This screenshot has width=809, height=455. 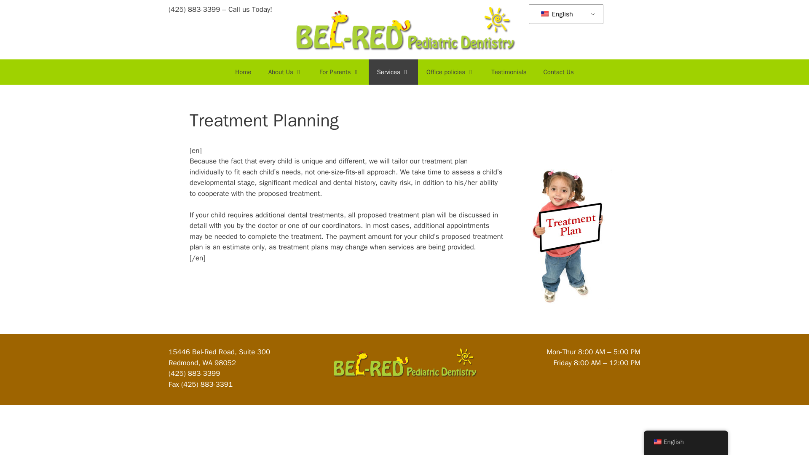 What do you see at coordinates (450, 72) in the screenshot?
I see `Office policies` at bounding box center [450, 72].